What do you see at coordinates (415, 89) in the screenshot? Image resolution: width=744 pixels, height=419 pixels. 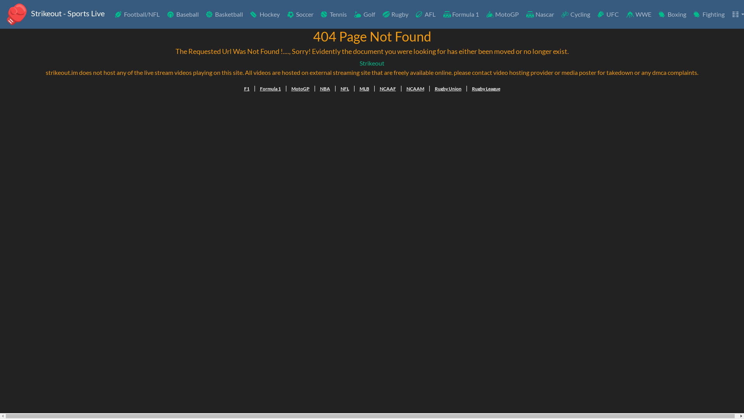 I see `NCAAM` at bounding box center [415, 89].